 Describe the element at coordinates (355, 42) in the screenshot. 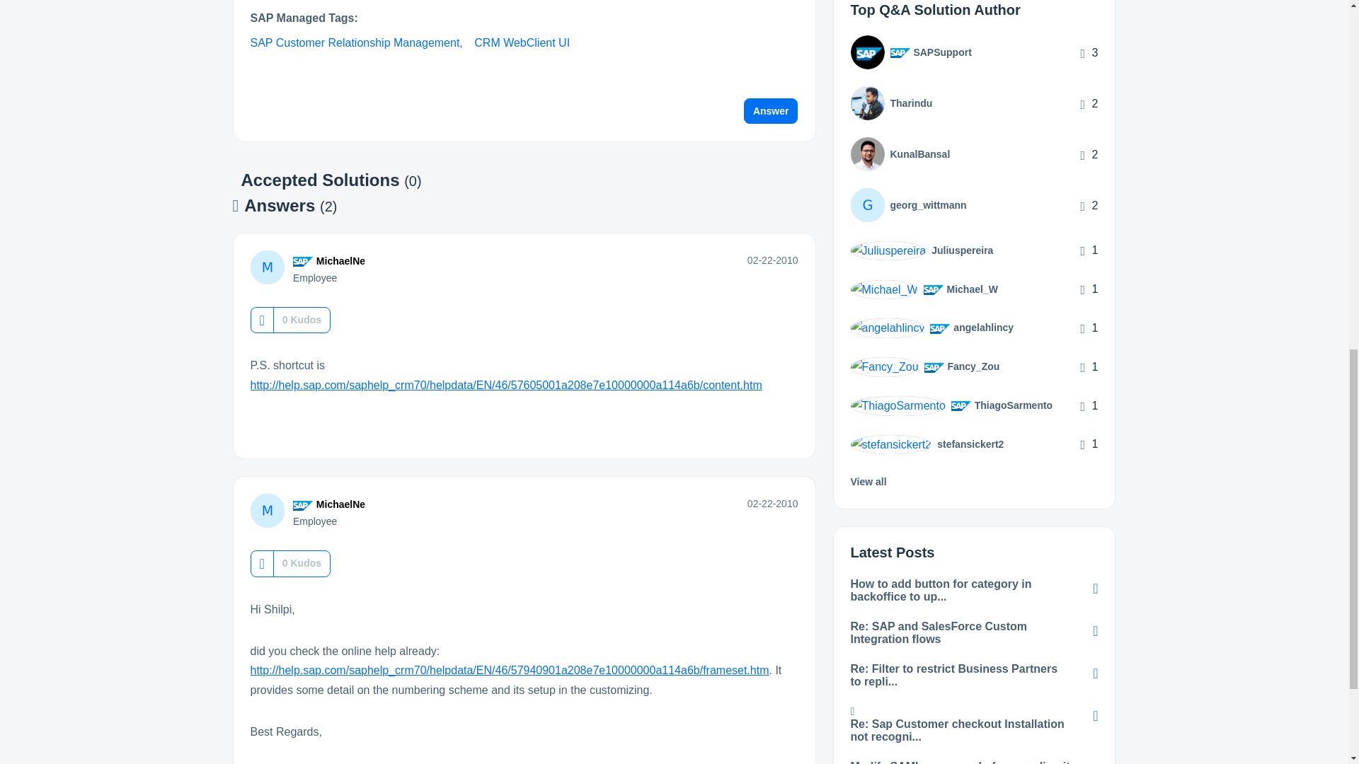

I see `SAP Customer Relationship Management` at that location.